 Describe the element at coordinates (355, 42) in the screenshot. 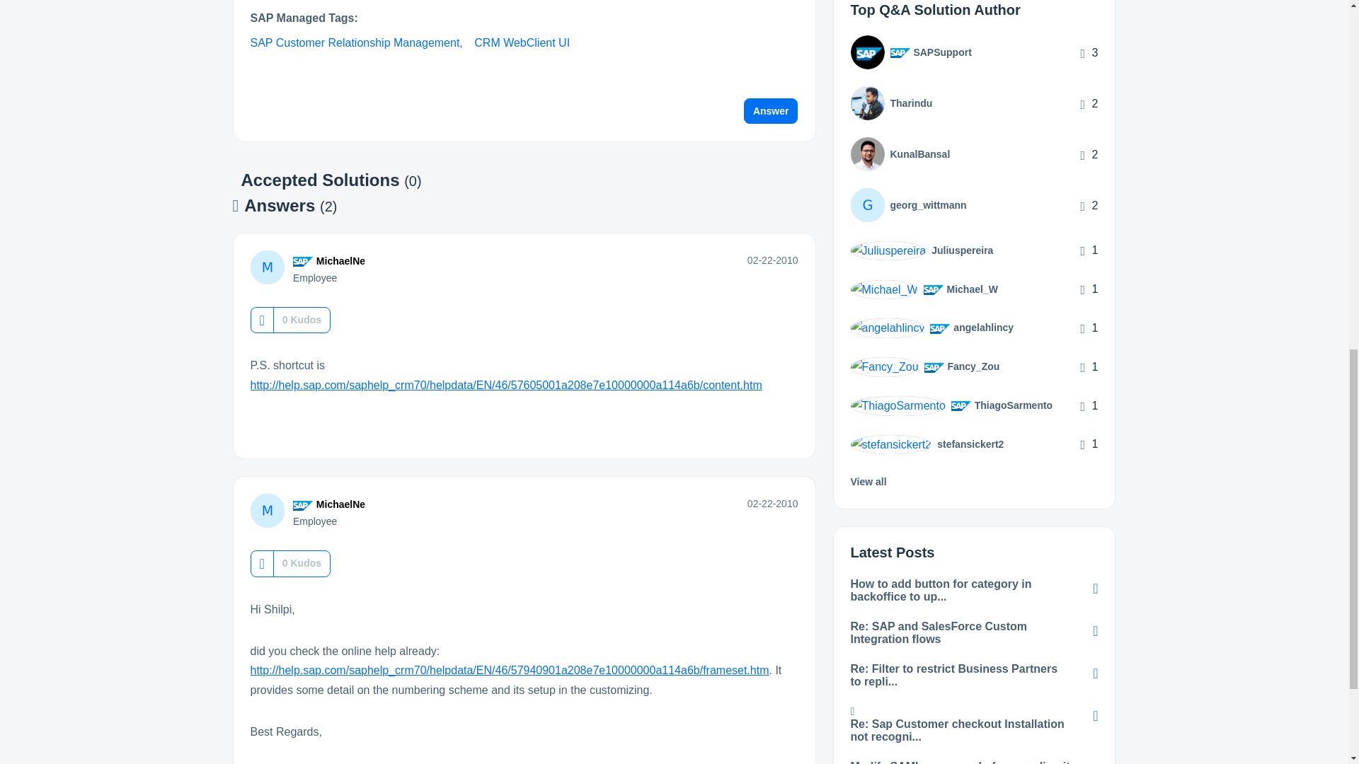

I see `SAP Customer Relationship Management` at that location.